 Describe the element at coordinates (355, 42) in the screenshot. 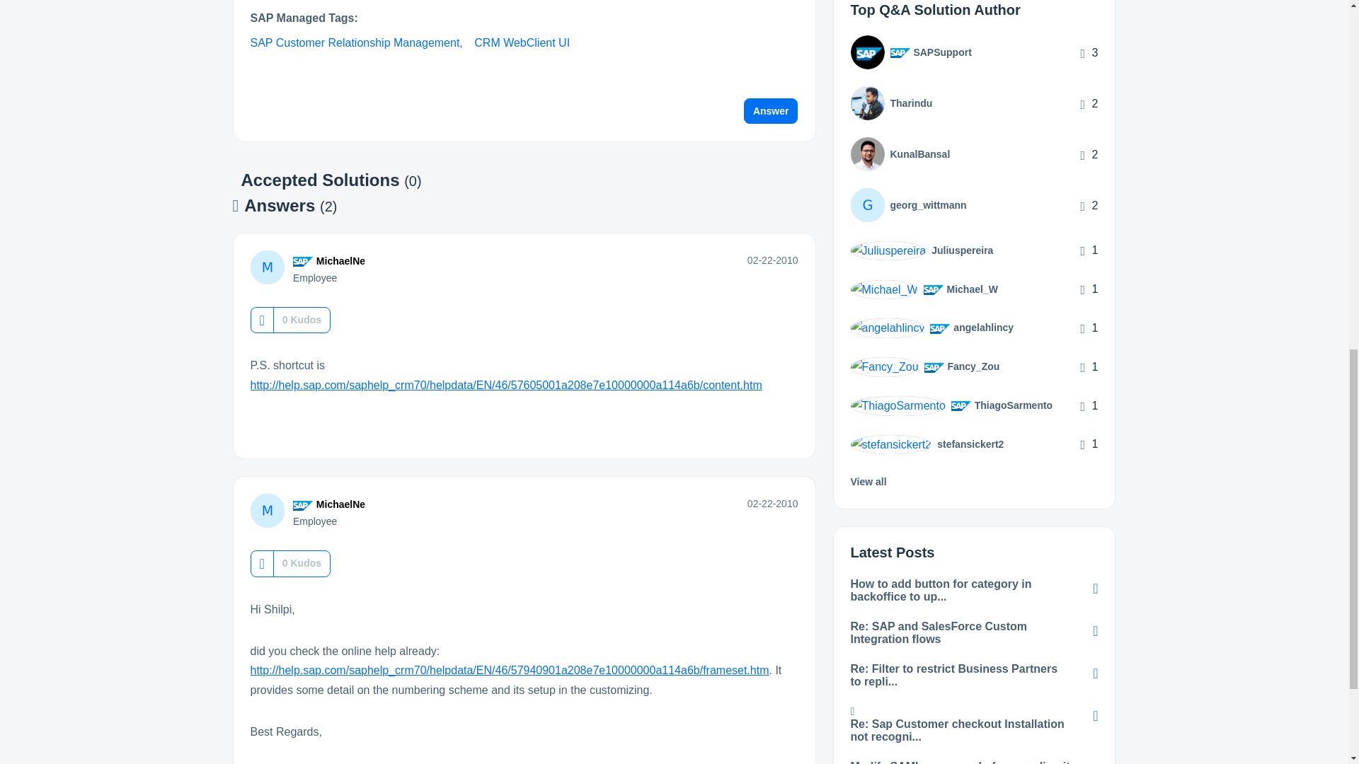

I see `SAP Customer Relationship Management` at that location.